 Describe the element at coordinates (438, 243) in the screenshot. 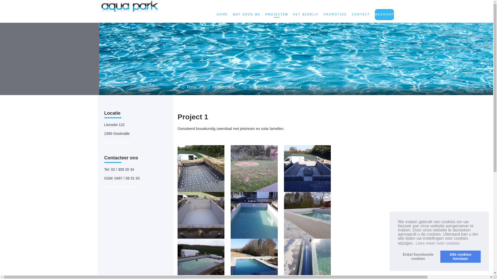

I see `Lees meer over cookies` at that location.